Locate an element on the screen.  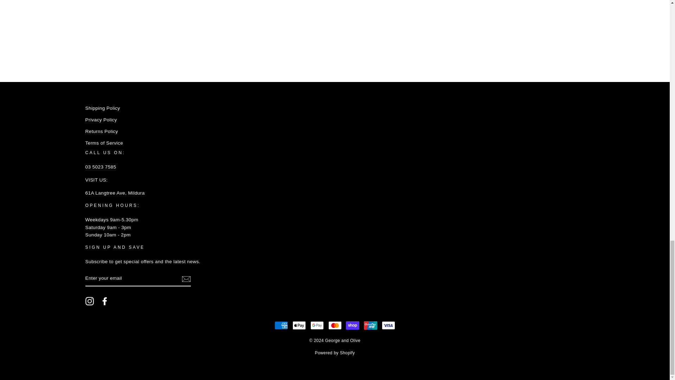
George and Olive on Instagram is located at coordinates (89, 301).